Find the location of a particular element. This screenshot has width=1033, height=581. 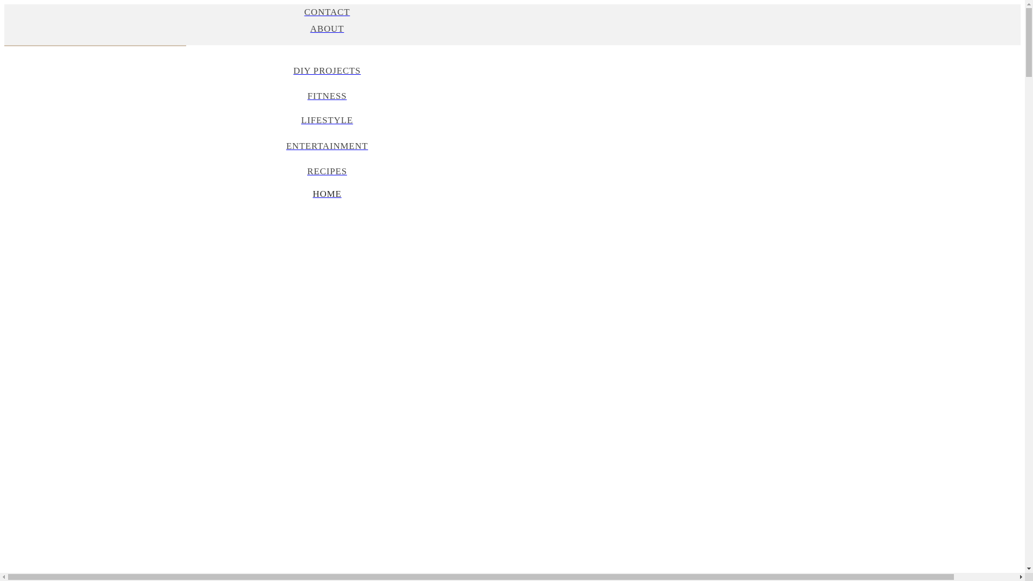

CONTACT is located at coordinates (327, 12).